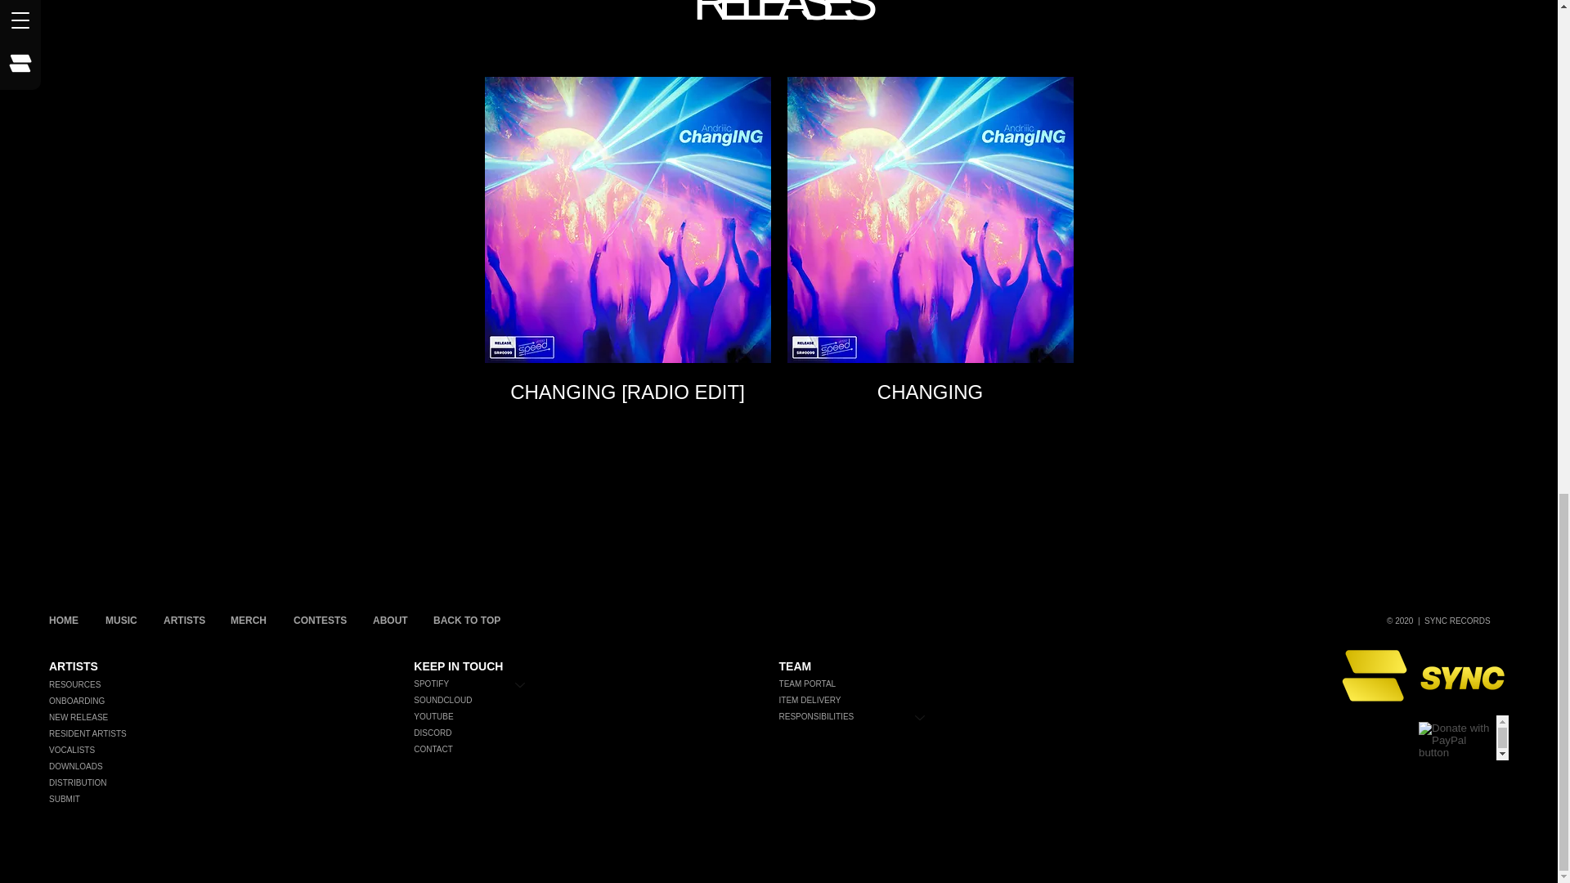 The width and height of the screenshot is (1570, 883). Describe the element at coordinates (860, 684) in the screenshot. I see `TEAM PORTAL` at that location.